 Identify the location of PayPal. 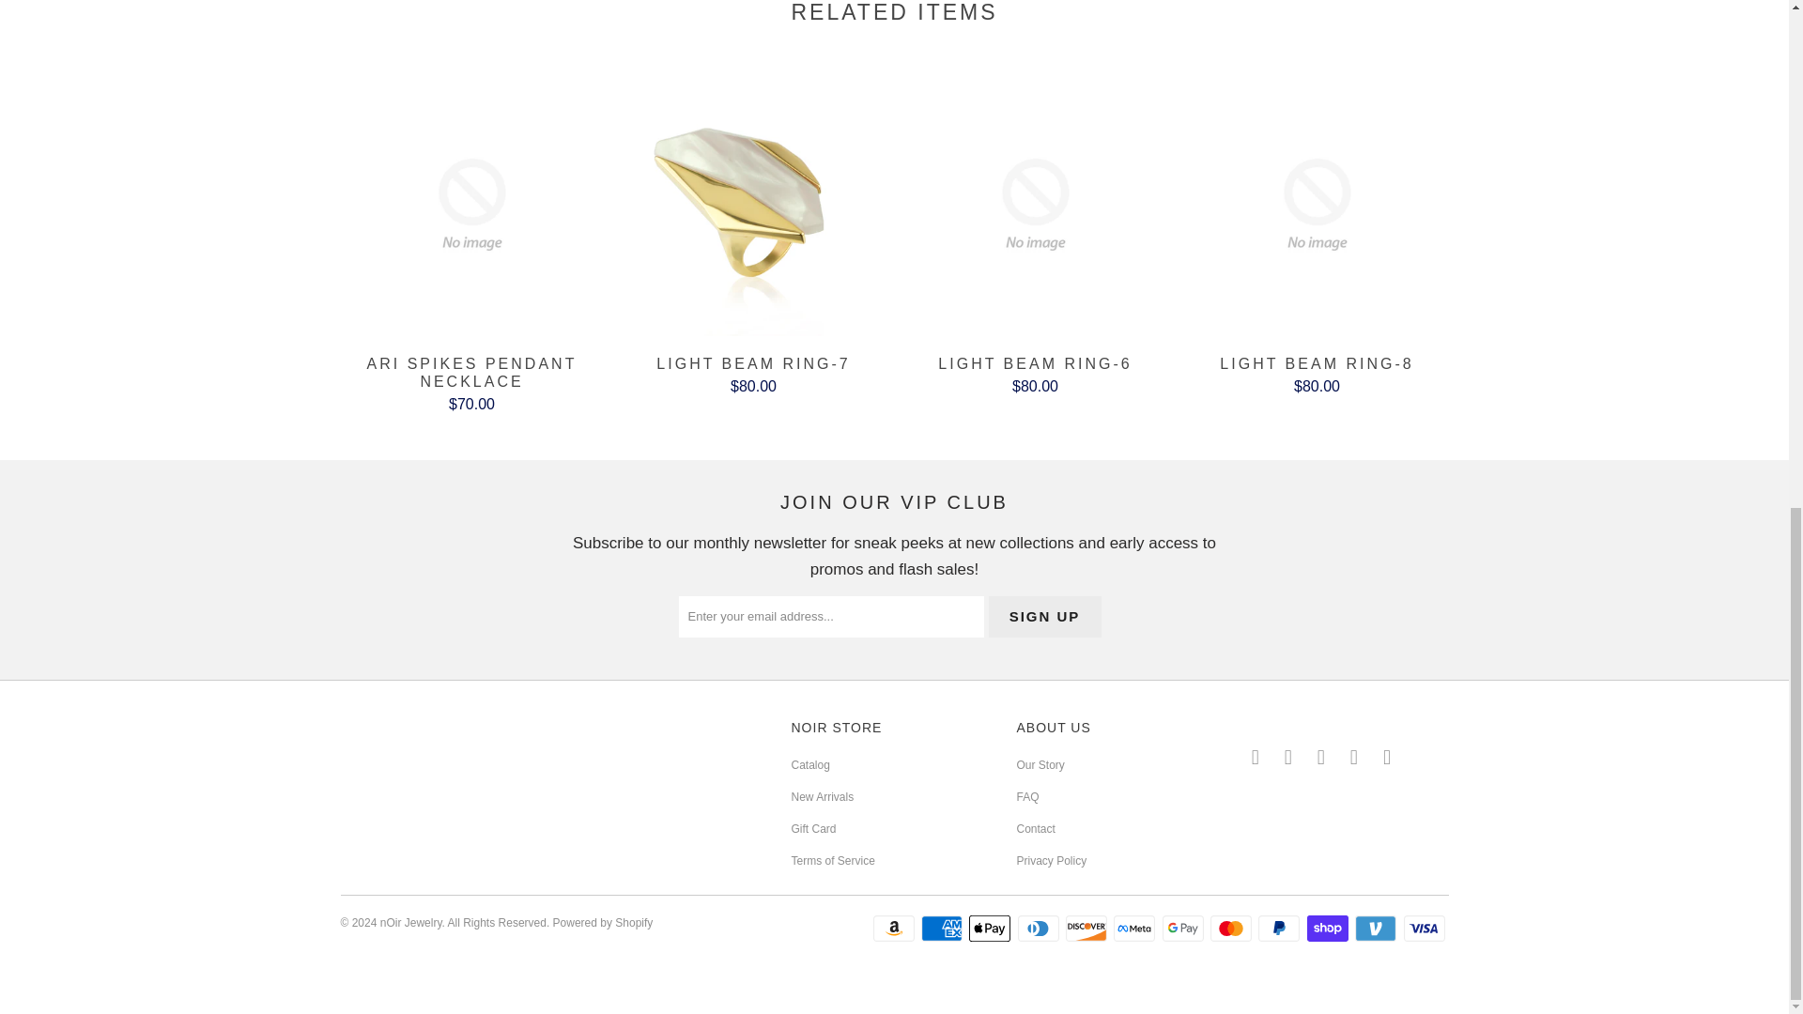
(1281, 929).